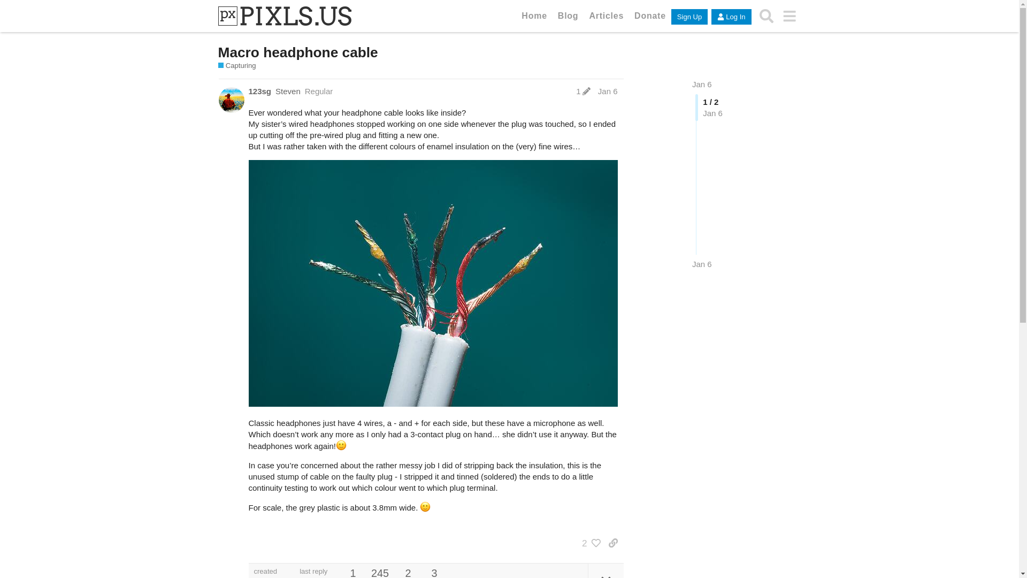  What do you see at coordinates (588, 543) in the screenshot?
I see `2` at bounding box center [588, 543].